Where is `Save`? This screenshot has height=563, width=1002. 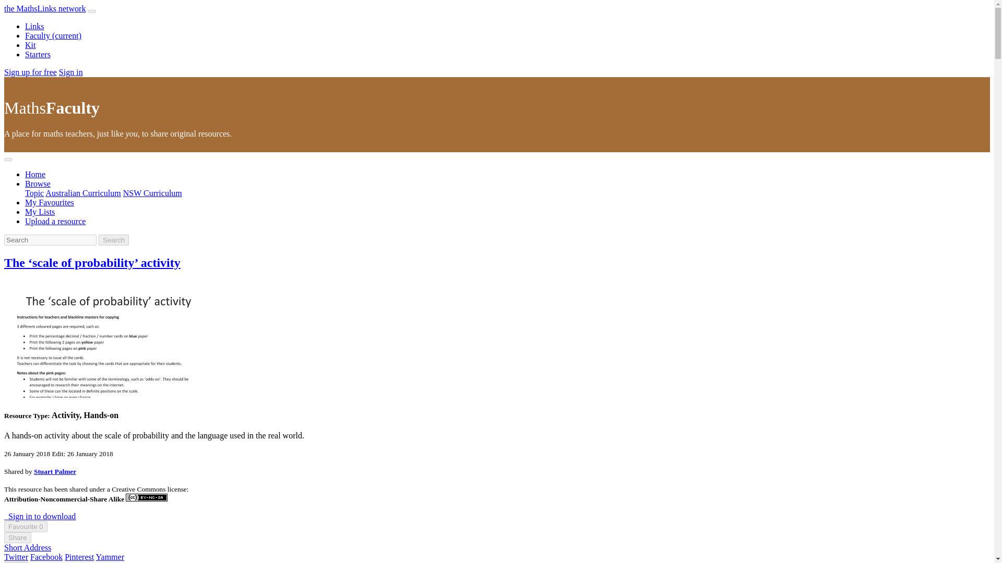
Save is located at coordinates (16, 562).